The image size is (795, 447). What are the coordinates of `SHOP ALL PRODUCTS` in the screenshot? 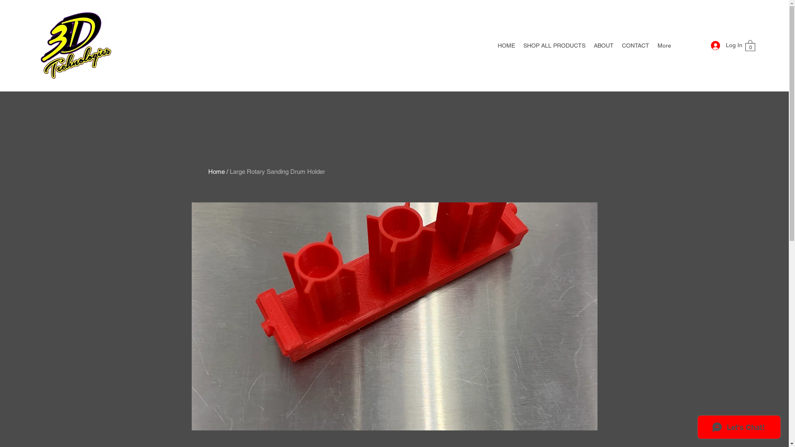 It's located at (554, 46).